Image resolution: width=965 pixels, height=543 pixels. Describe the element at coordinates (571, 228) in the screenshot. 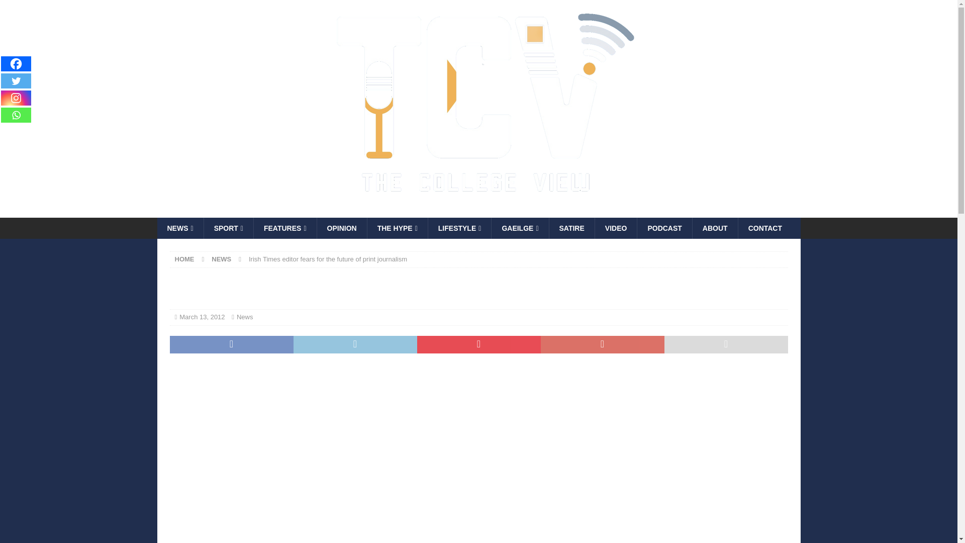

I see `SATIRE` at that location.